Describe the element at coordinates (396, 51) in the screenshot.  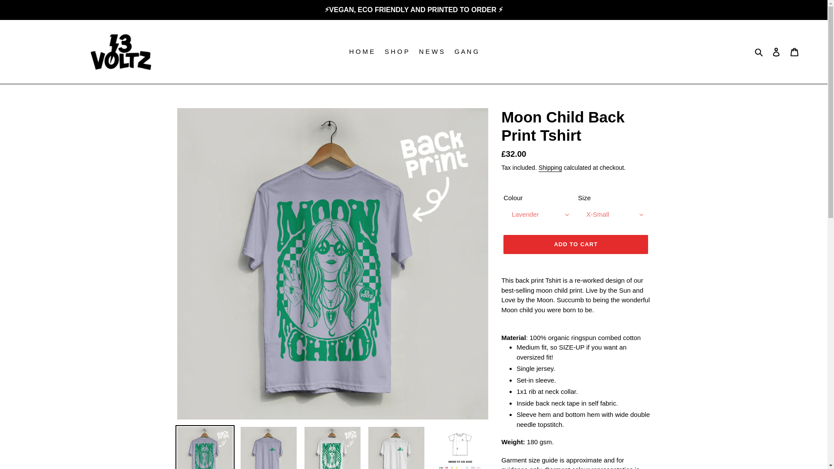
I see `S H O P` at that location.